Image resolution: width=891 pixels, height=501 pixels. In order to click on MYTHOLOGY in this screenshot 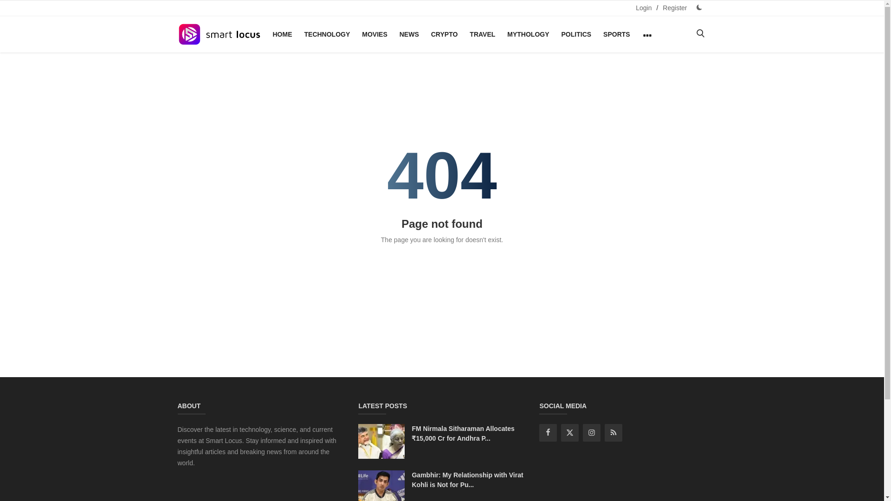, I will do `click(528, 34)`.